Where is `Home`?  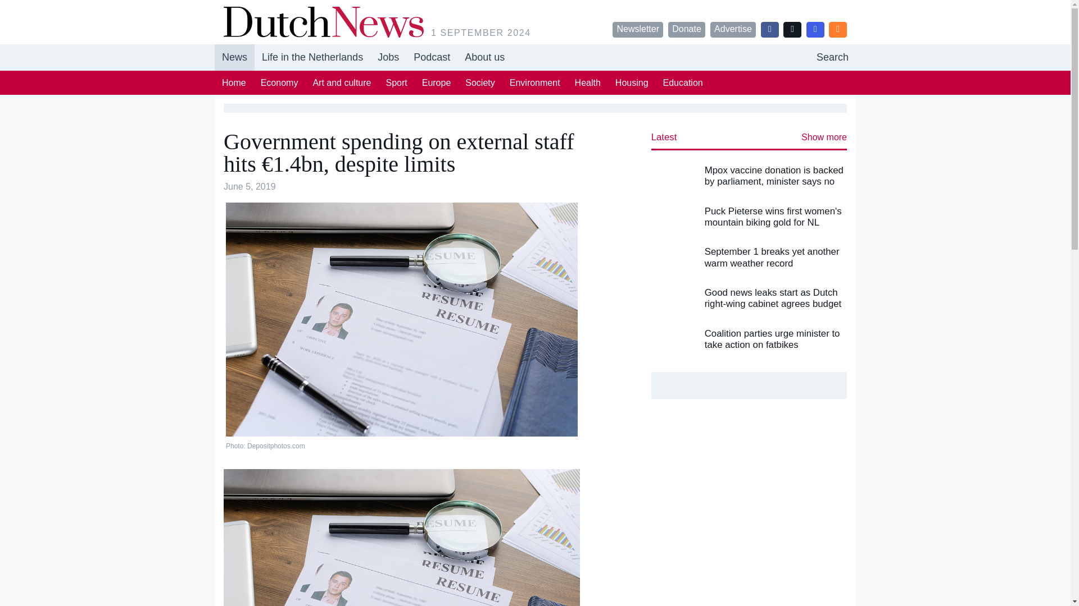 Home is located at coordinates (234, 82).